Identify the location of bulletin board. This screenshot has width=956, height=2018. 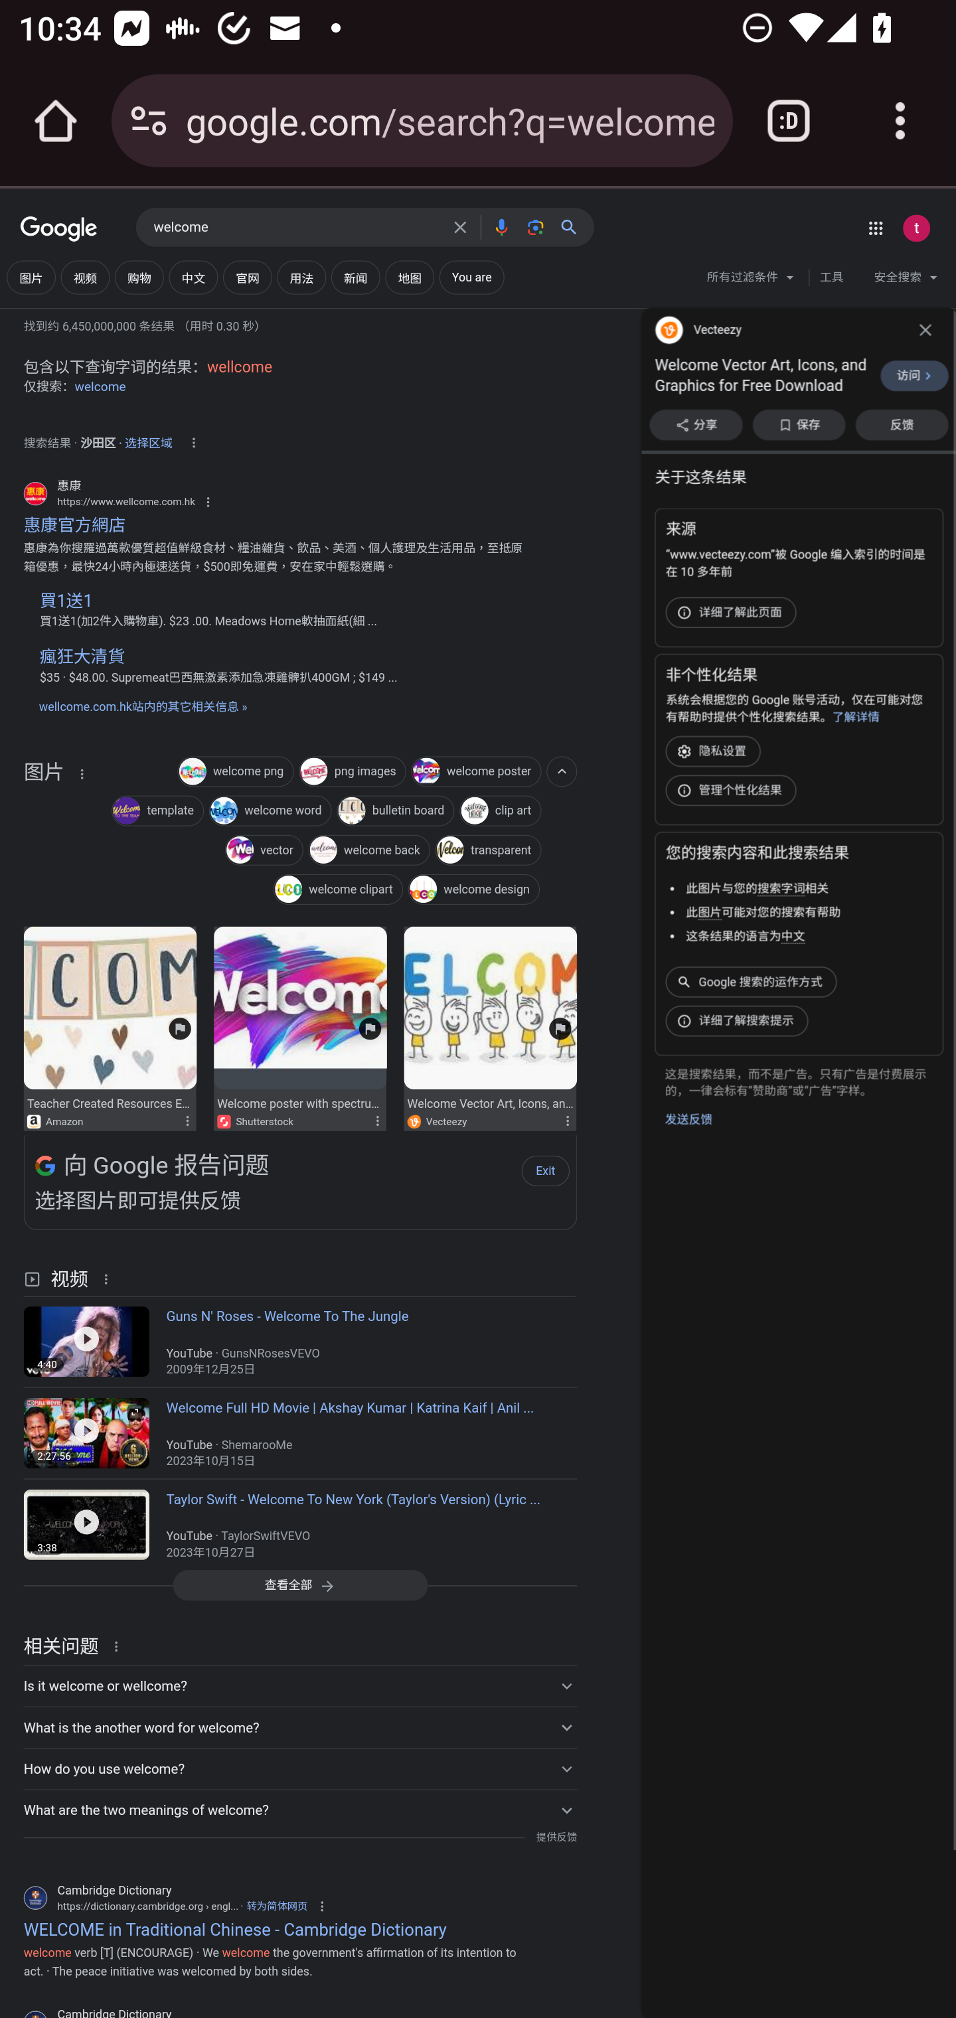
(395, 813).